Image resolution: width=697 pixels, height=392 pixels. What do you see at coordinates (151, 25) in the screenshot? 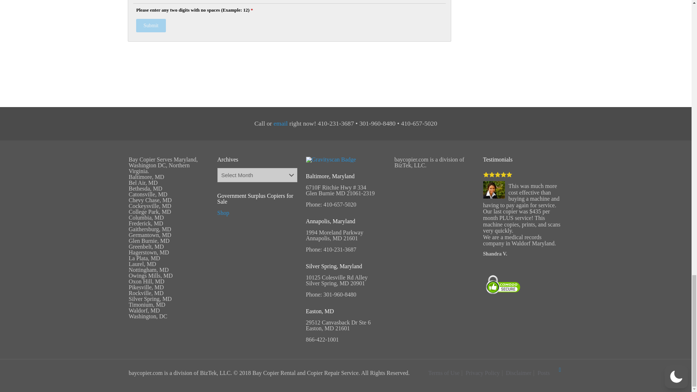
I see `Submit` at bounding box center [151, 25].